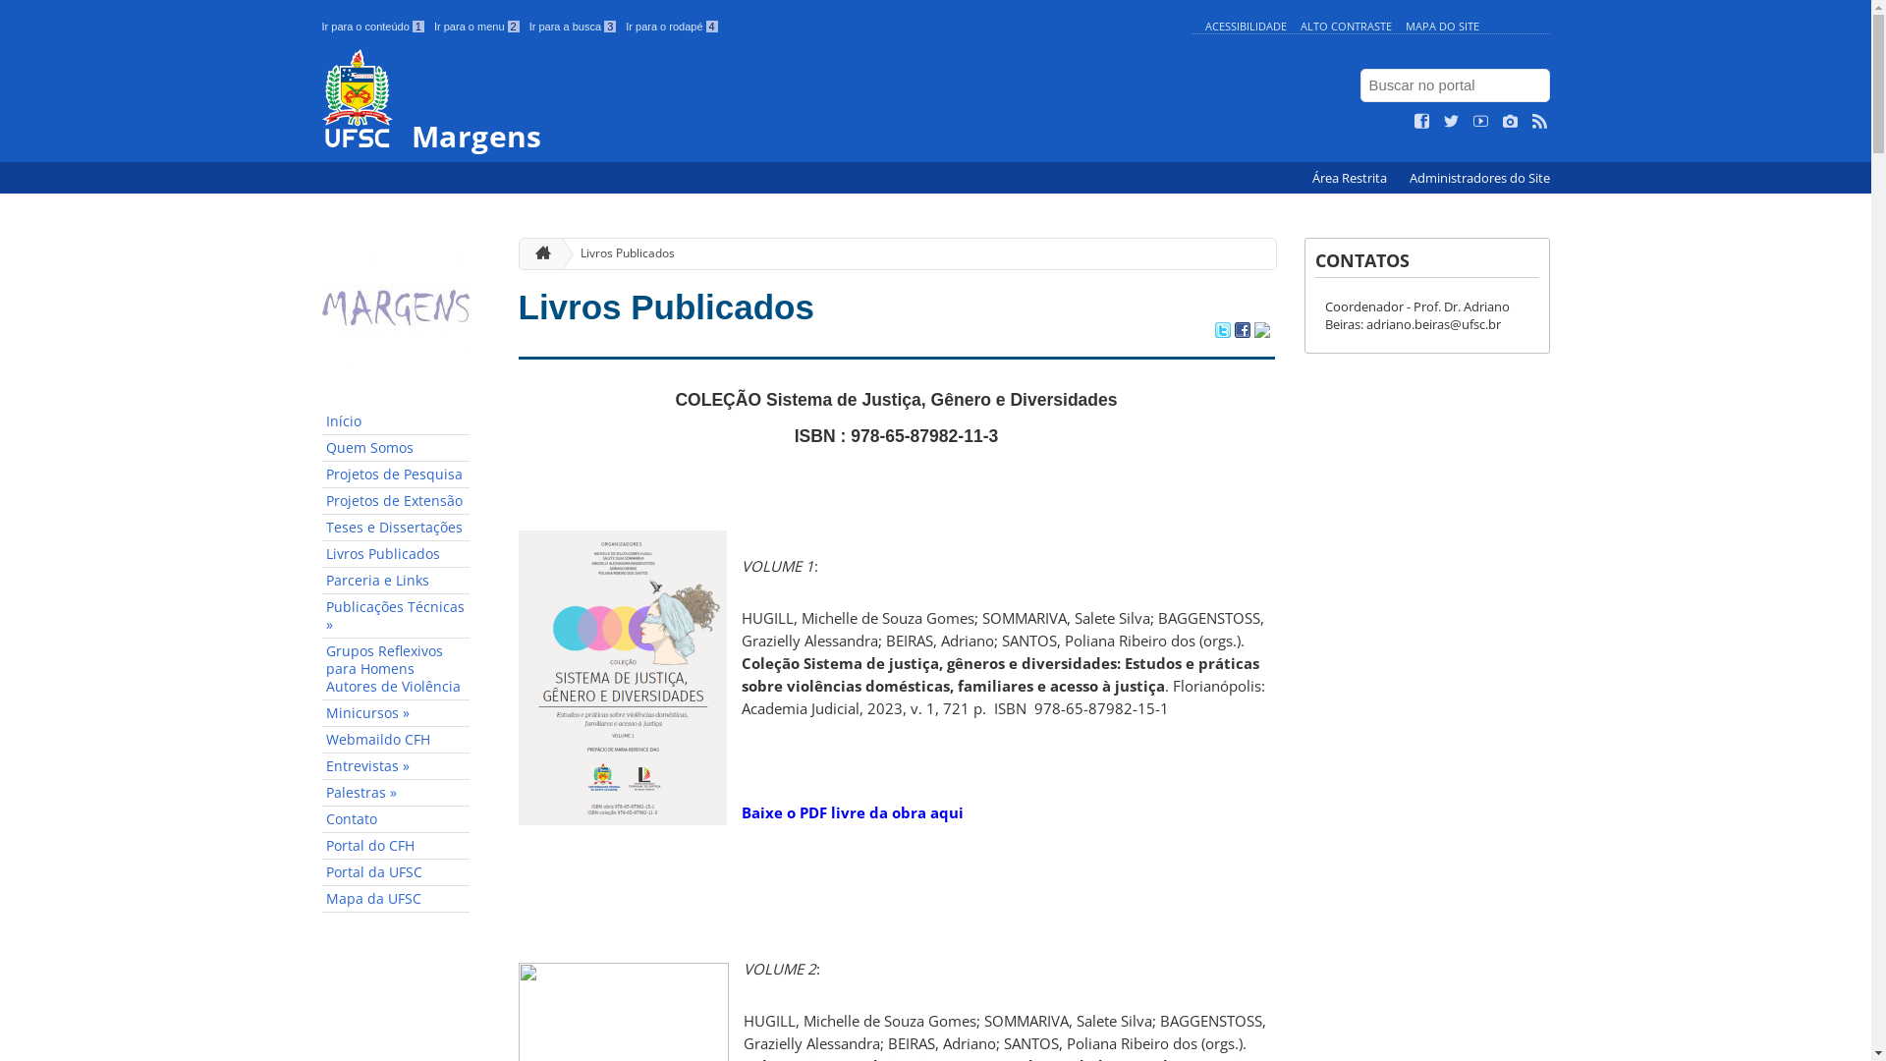  What do you see at coordinates (666, 307) in the screenshot?
I see `Livros Publicados` at bounding box center [666, 307].